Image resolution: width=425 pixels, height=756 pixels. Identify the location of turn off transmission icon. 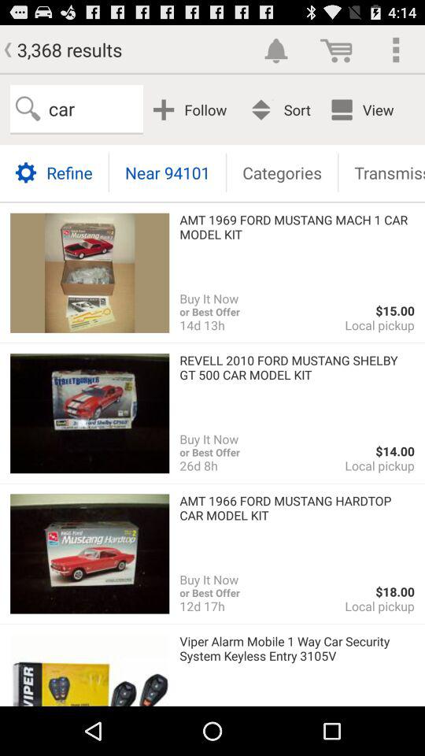
(382, 172).